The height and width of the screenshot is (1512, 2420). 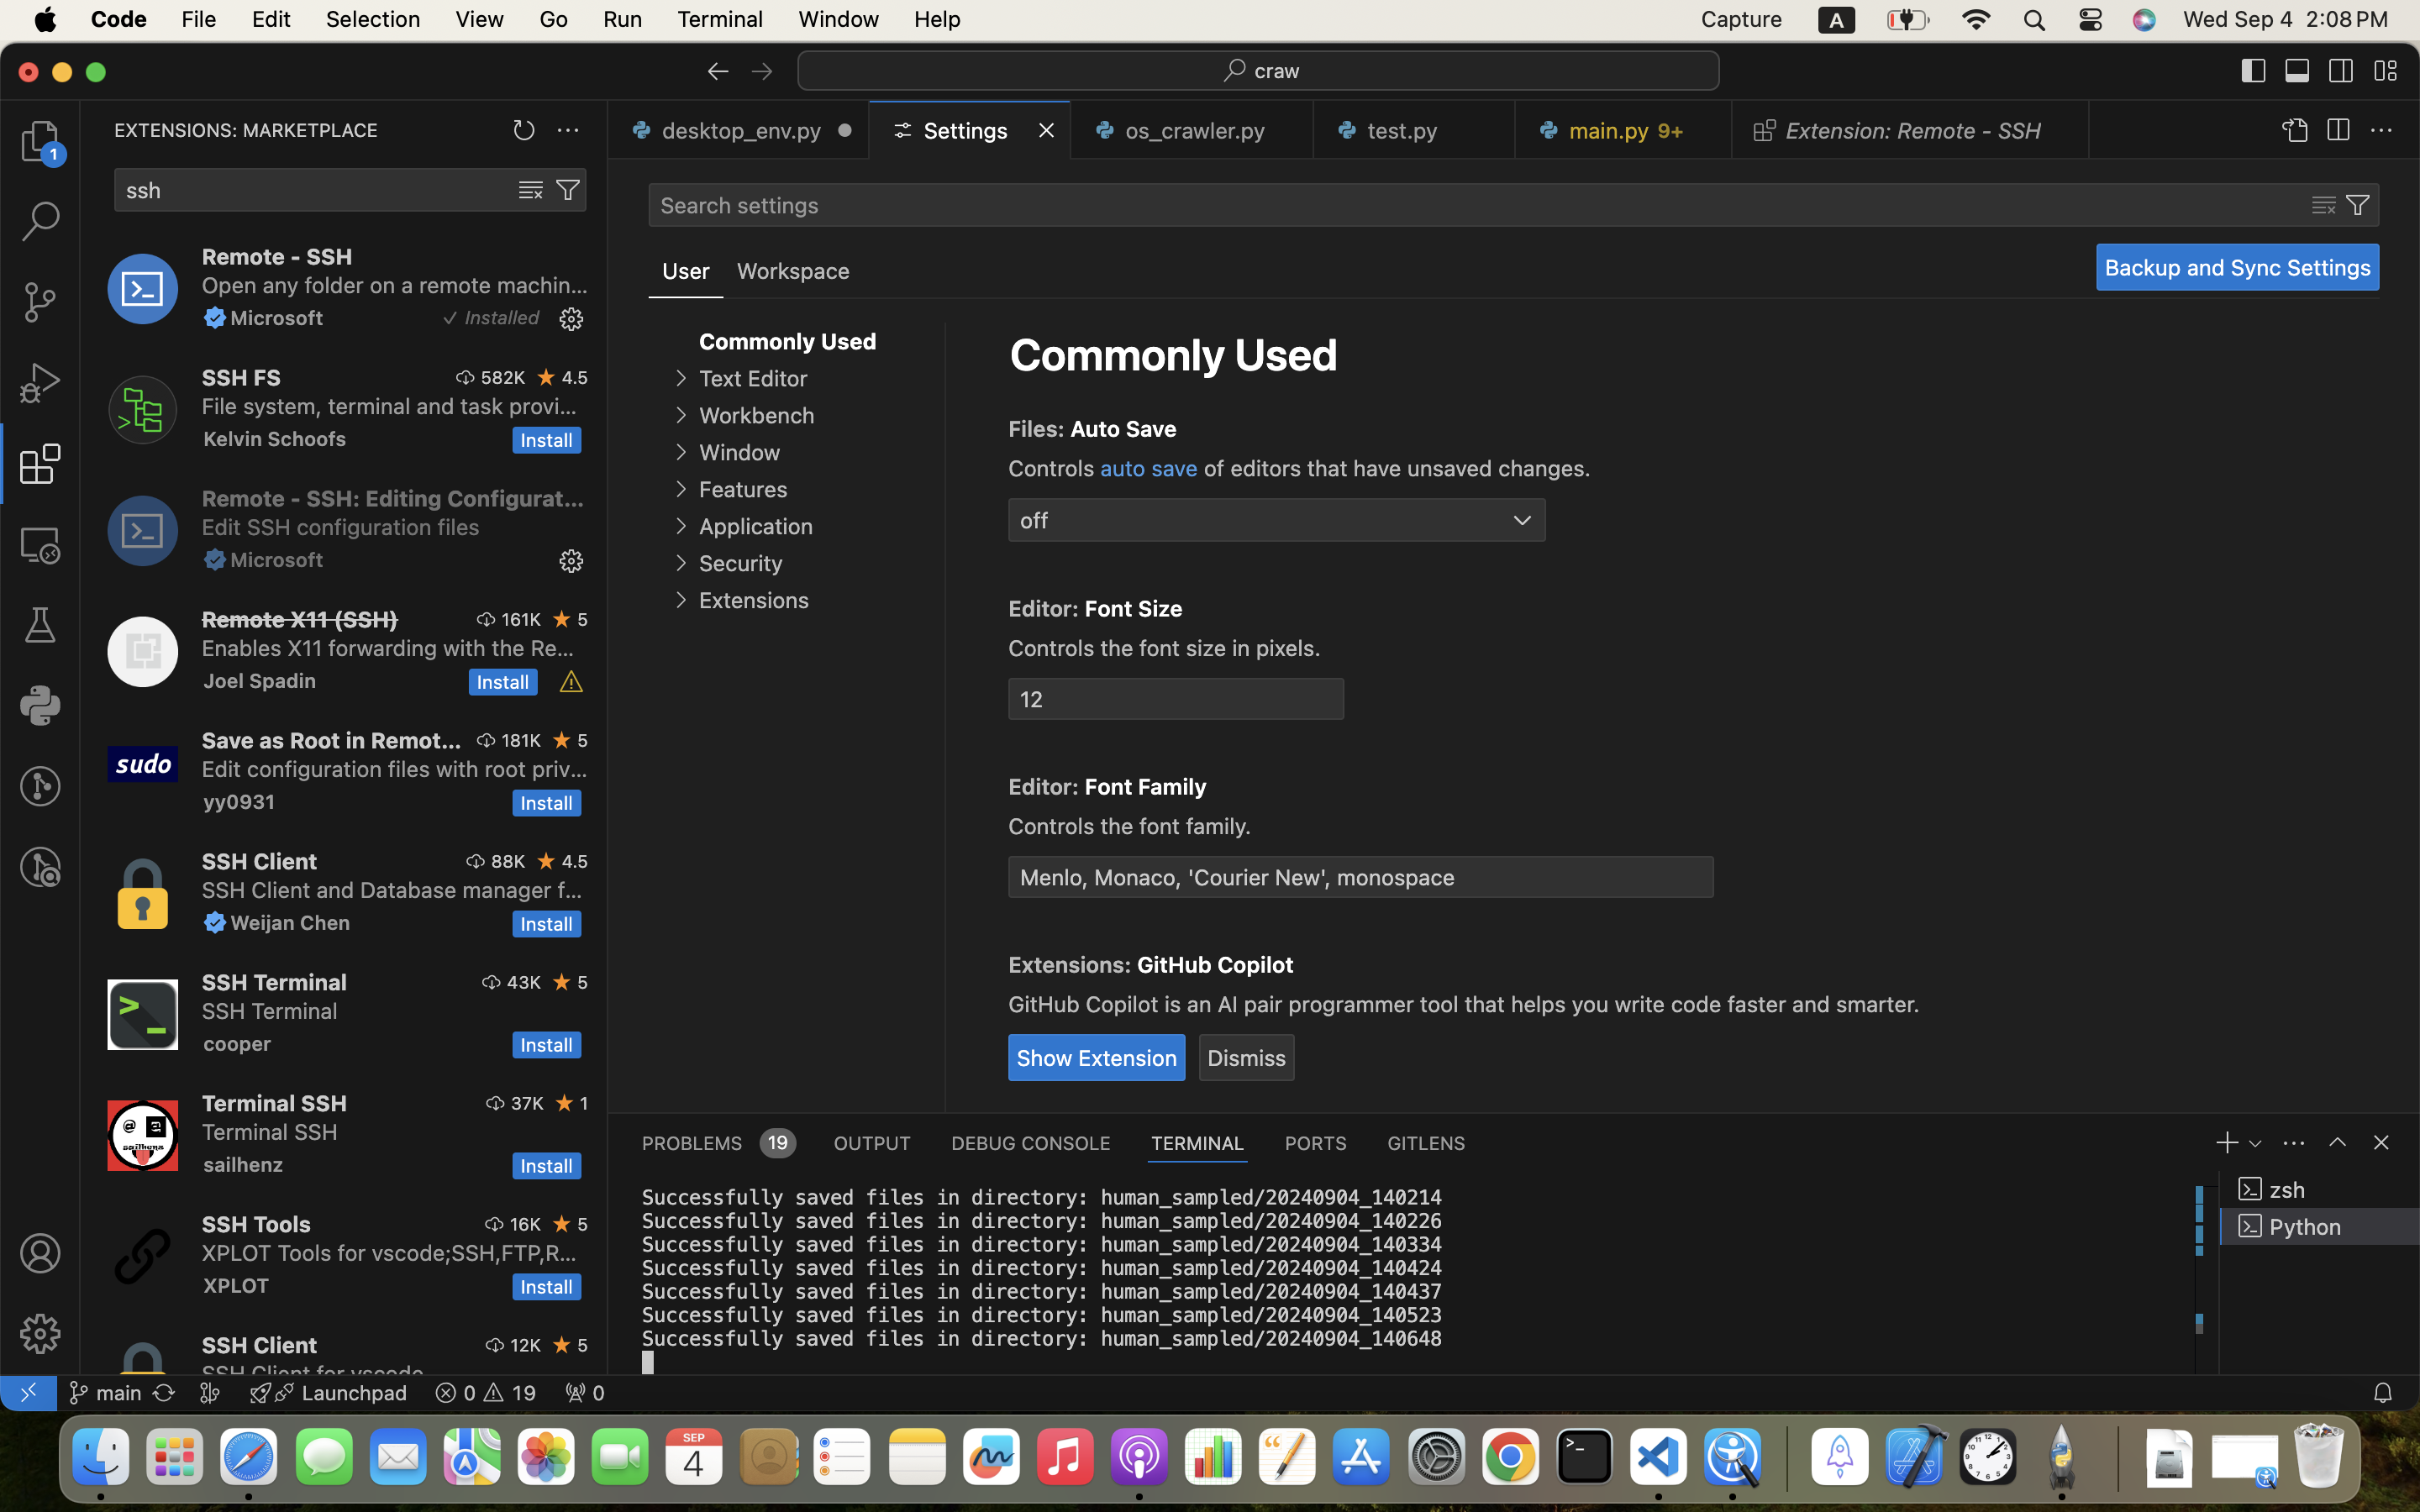 What do you see at coordinates (1415, 130) in the screenshot?
I see `0 test.py  ` at bounding box center [1415, 130].